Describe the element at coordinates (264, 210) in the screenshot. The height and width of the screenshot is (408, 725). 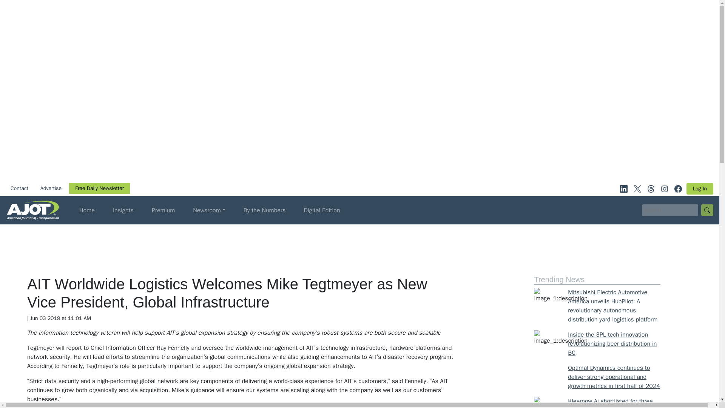
I see `By the Numbers` at that location.